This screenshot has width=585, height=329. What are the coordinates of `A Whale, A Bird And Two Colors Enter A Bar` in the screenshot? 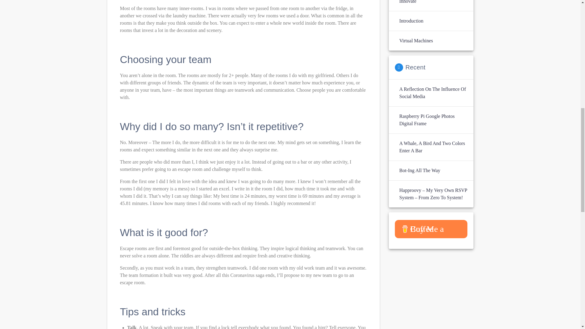 It's located at (433, 147).